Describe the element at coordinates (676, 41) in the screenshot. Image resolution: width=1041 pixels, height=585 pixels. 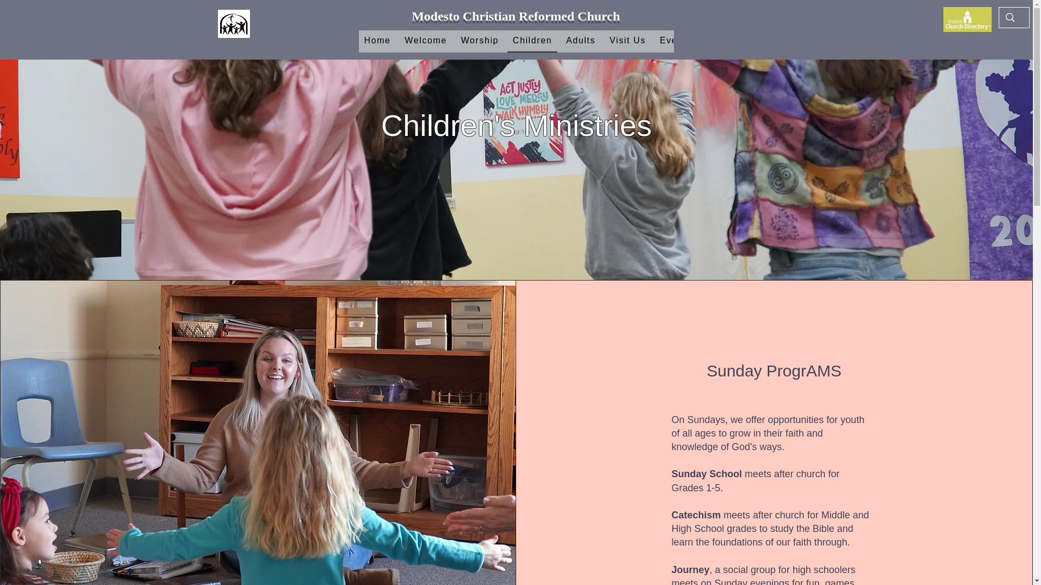
I see `Events` at that location.